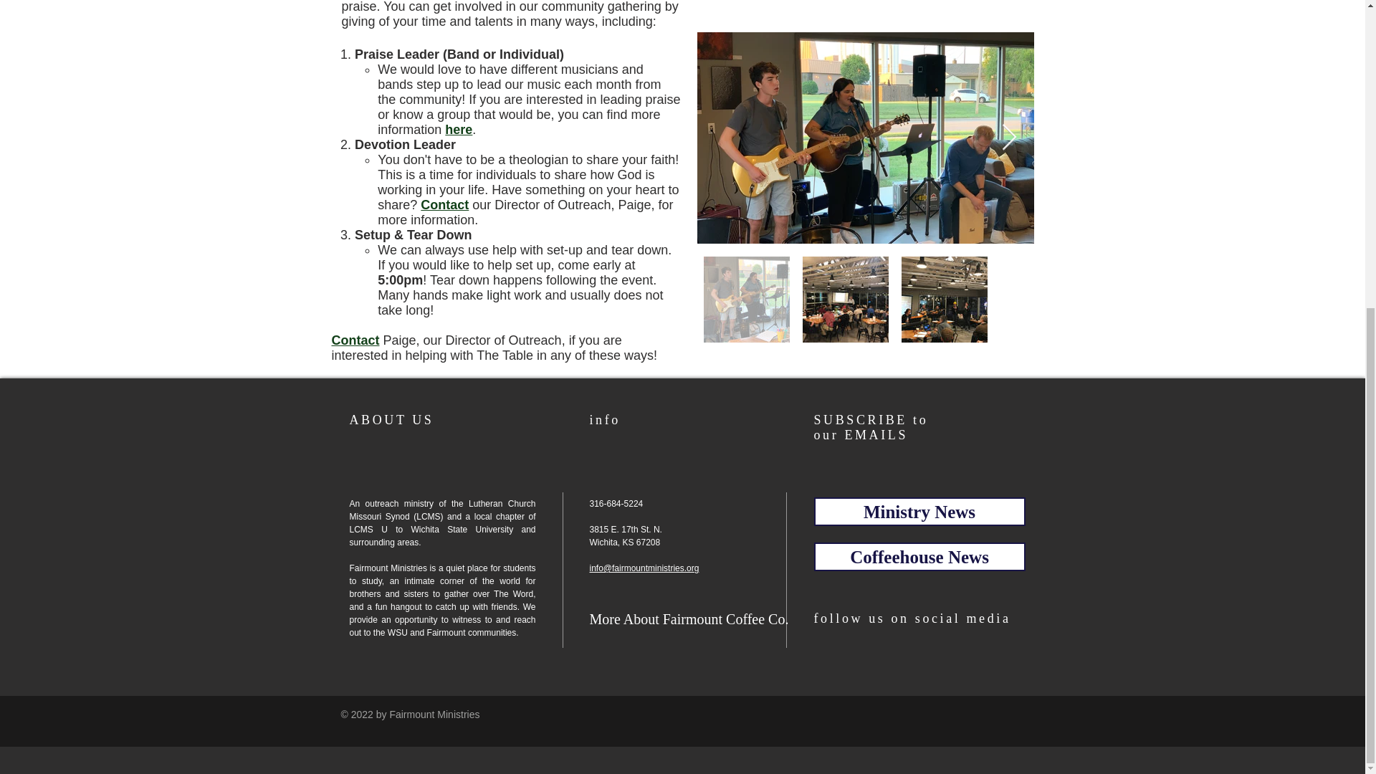 The height and width of the screenshot is (774, 1376). I want to click on Contact, so click(444, 205).